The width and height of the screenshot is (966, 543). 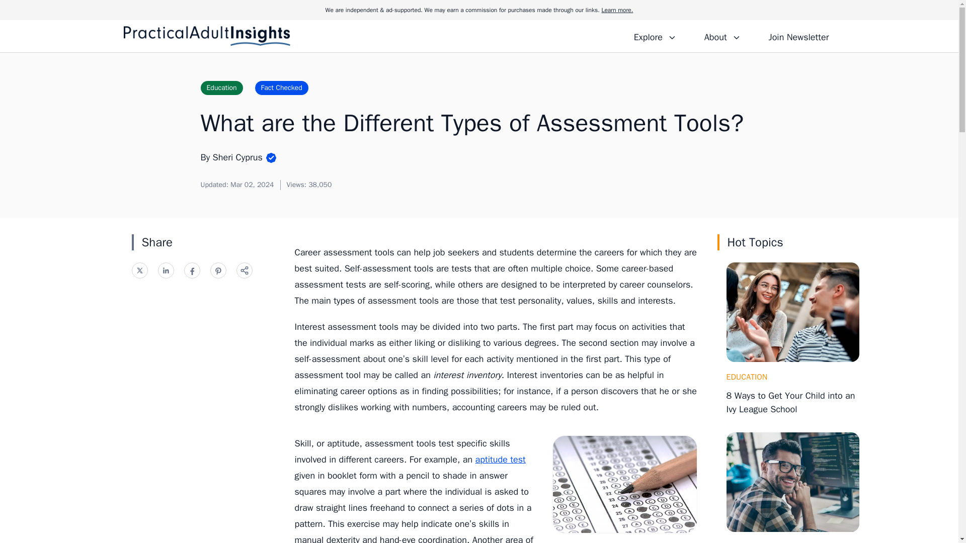 What do you see at coordinates (722, 36) in the screenshot?
I see `About` at bounding box center [722, 36].